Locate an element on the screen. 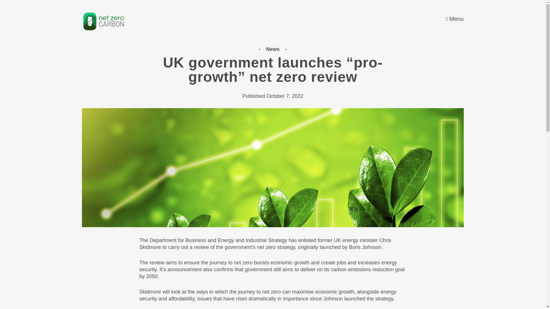 The height and width of the screenshot is (309, 550). News is located at coordinates (273, 49).